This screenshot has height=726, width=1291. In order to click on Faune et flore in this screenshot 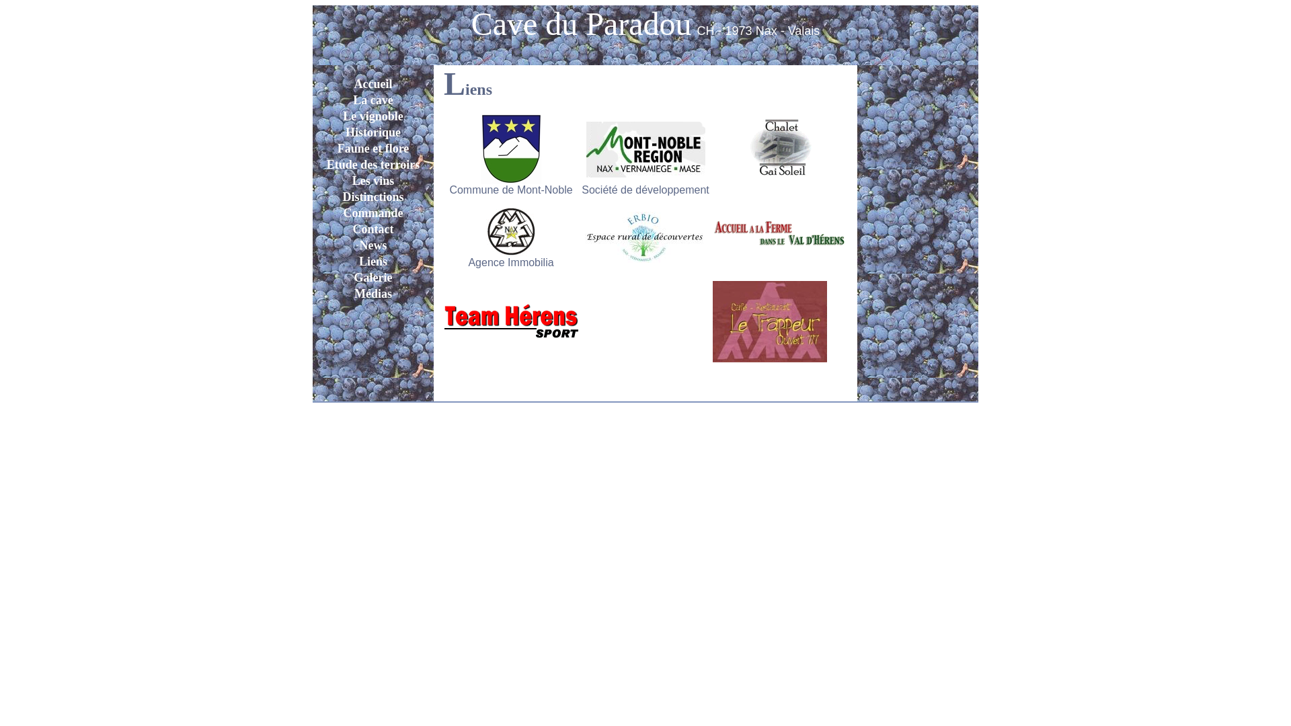, I will do `click(374, 149)`.